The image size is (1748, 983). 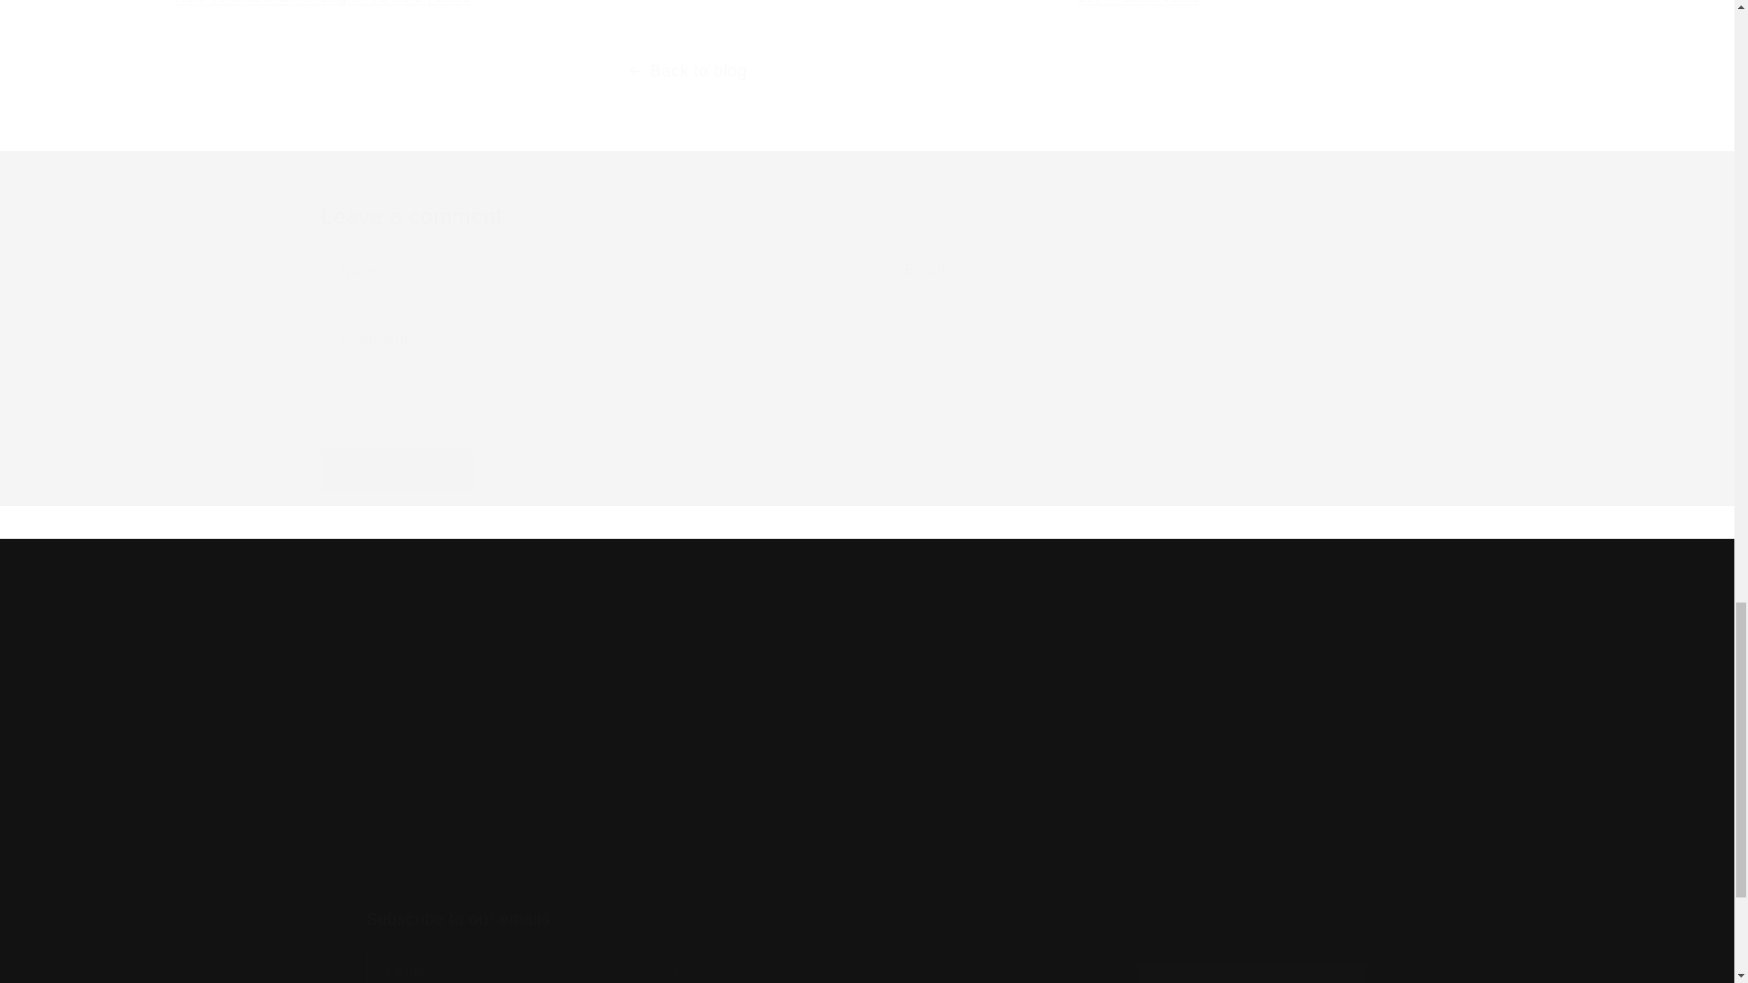 What do you see at coordinates (397, 470) in the screenshot?
I see `Post comment` at bounding box center [397, 470].